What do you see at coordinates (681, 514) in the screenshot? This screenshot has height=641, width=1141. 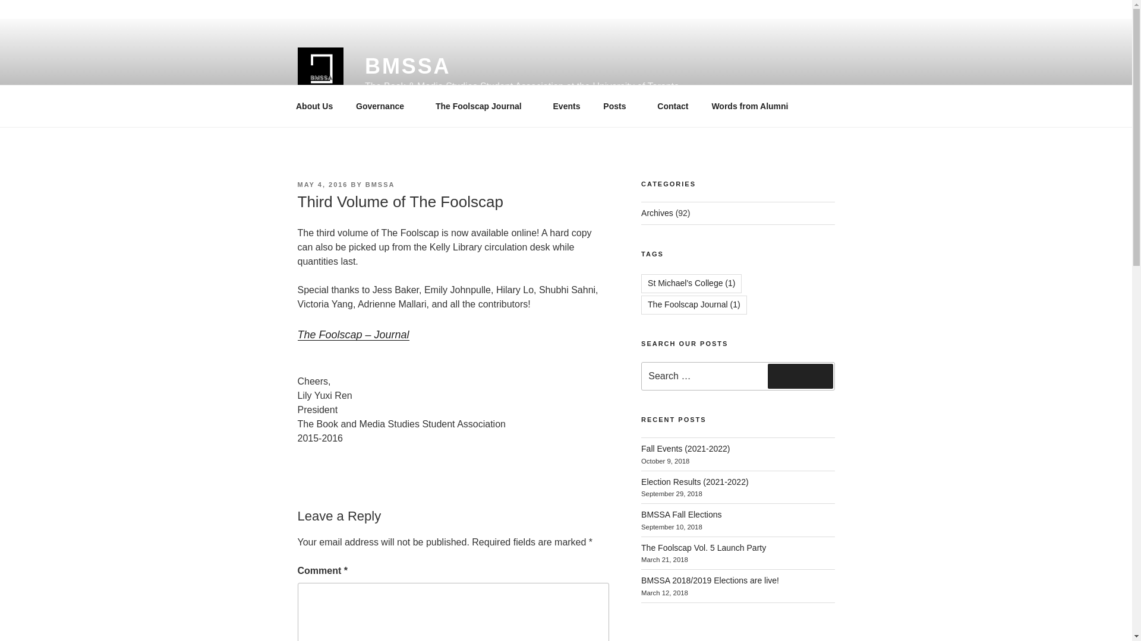 I see `BMSSA Fall Elections` at bounding box center [681, 514].